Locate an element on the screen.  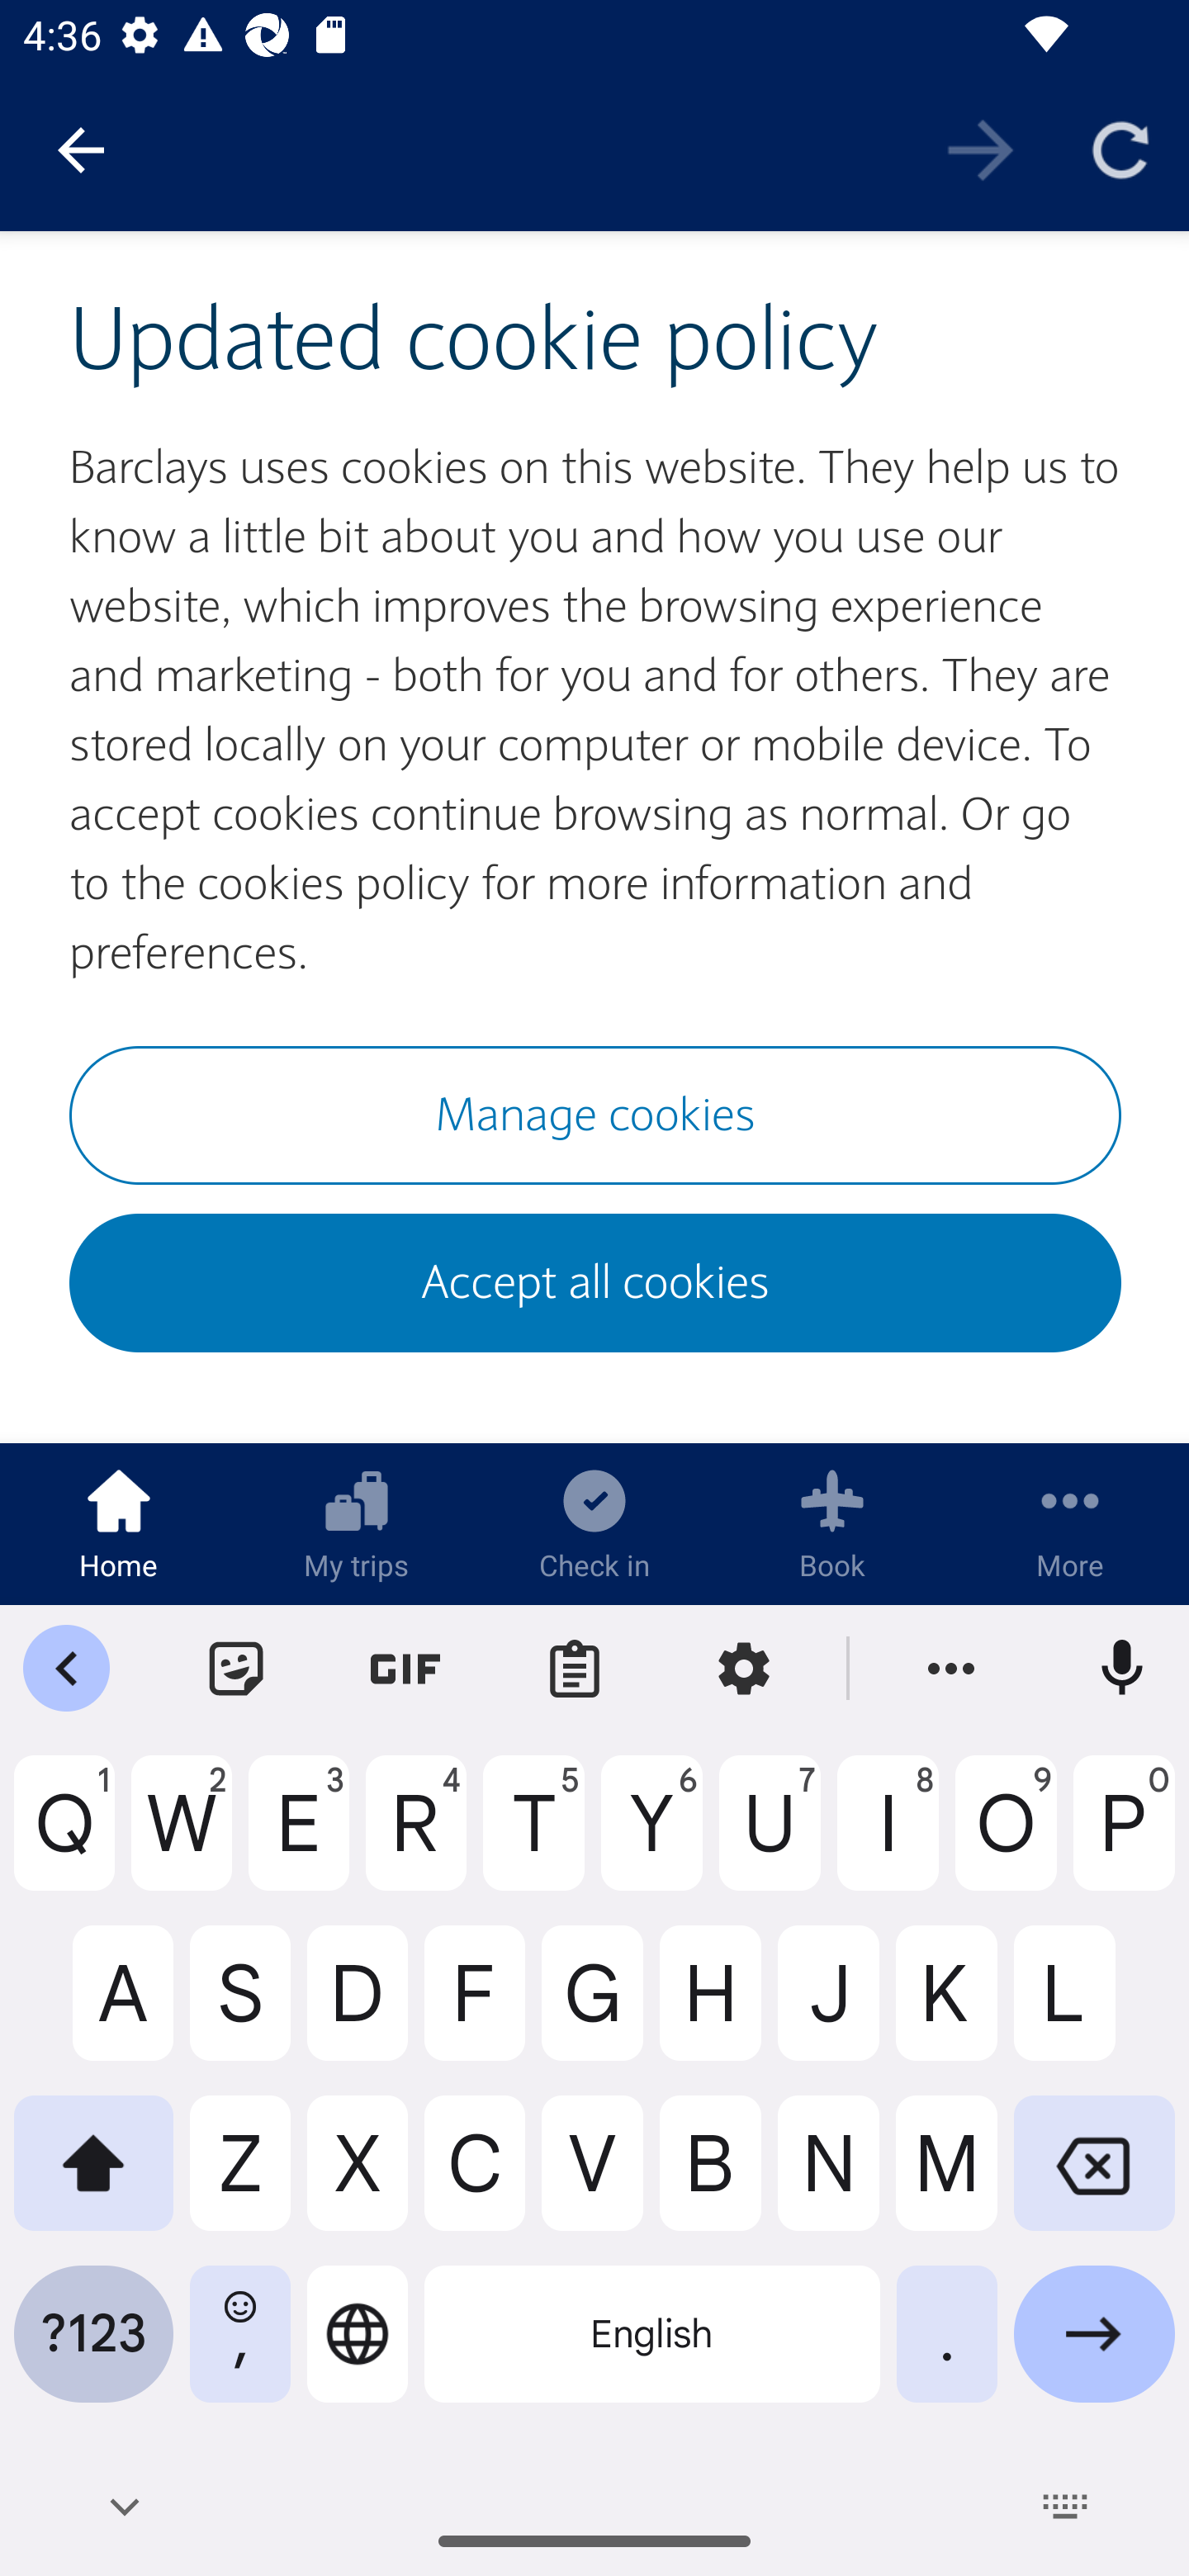
Manage cookies is located at coordinates (596, 1115).